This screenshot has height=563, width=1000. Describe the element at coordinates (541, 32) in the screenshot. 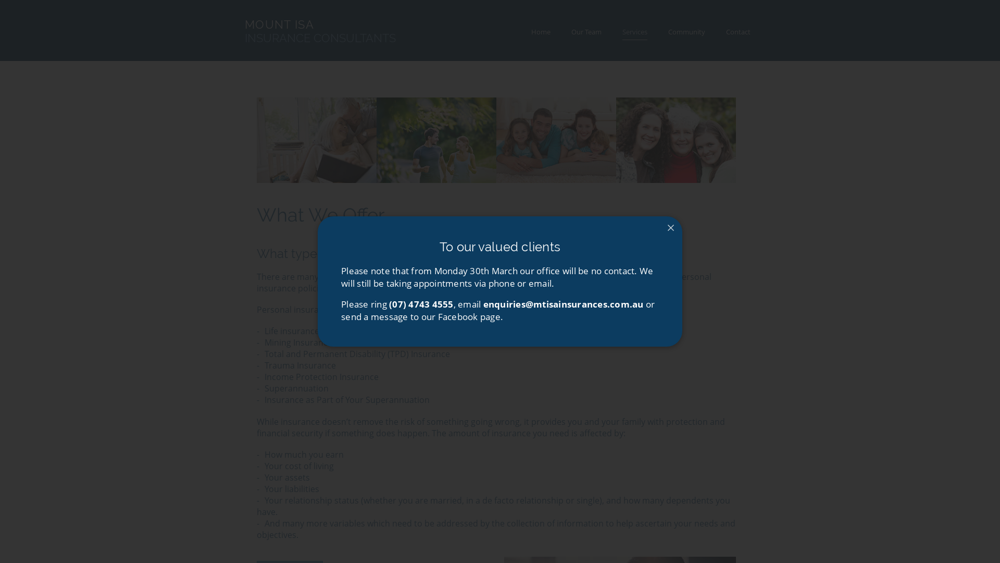

I see `Home` at that location.